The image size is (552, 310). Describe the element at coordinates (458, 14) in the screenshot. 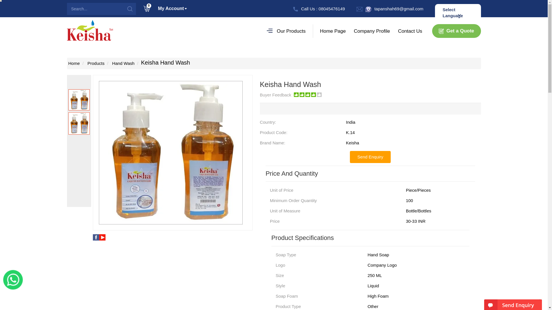

I see `Select Language` at that location.